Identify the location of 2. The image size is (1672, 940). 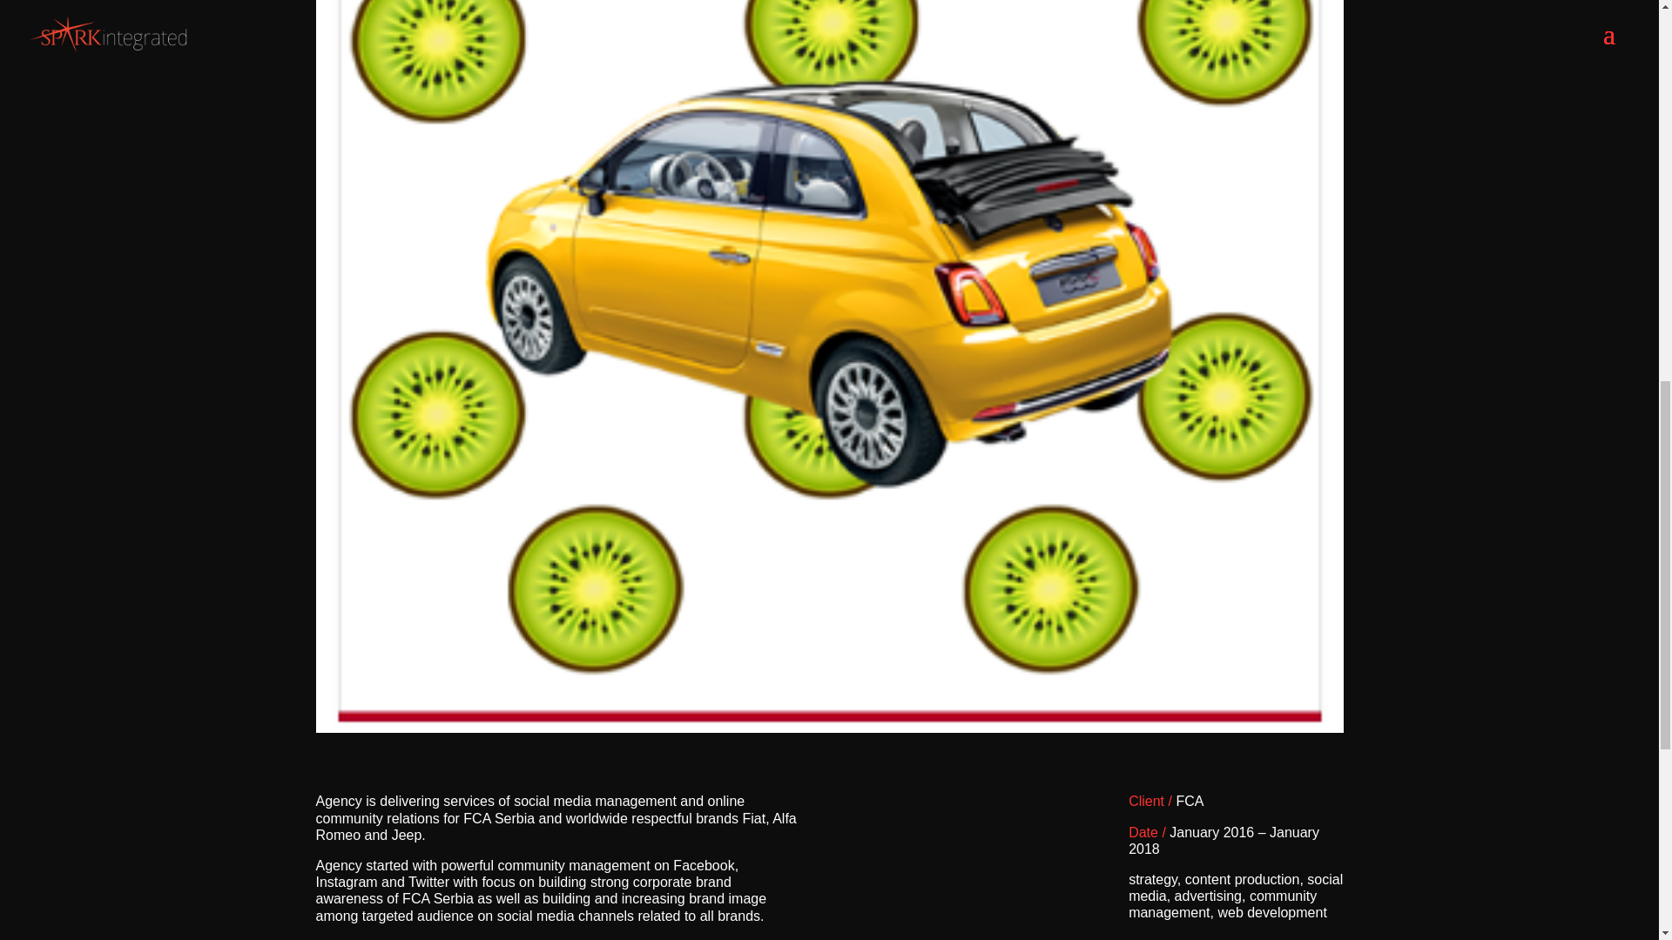
(792, 703).